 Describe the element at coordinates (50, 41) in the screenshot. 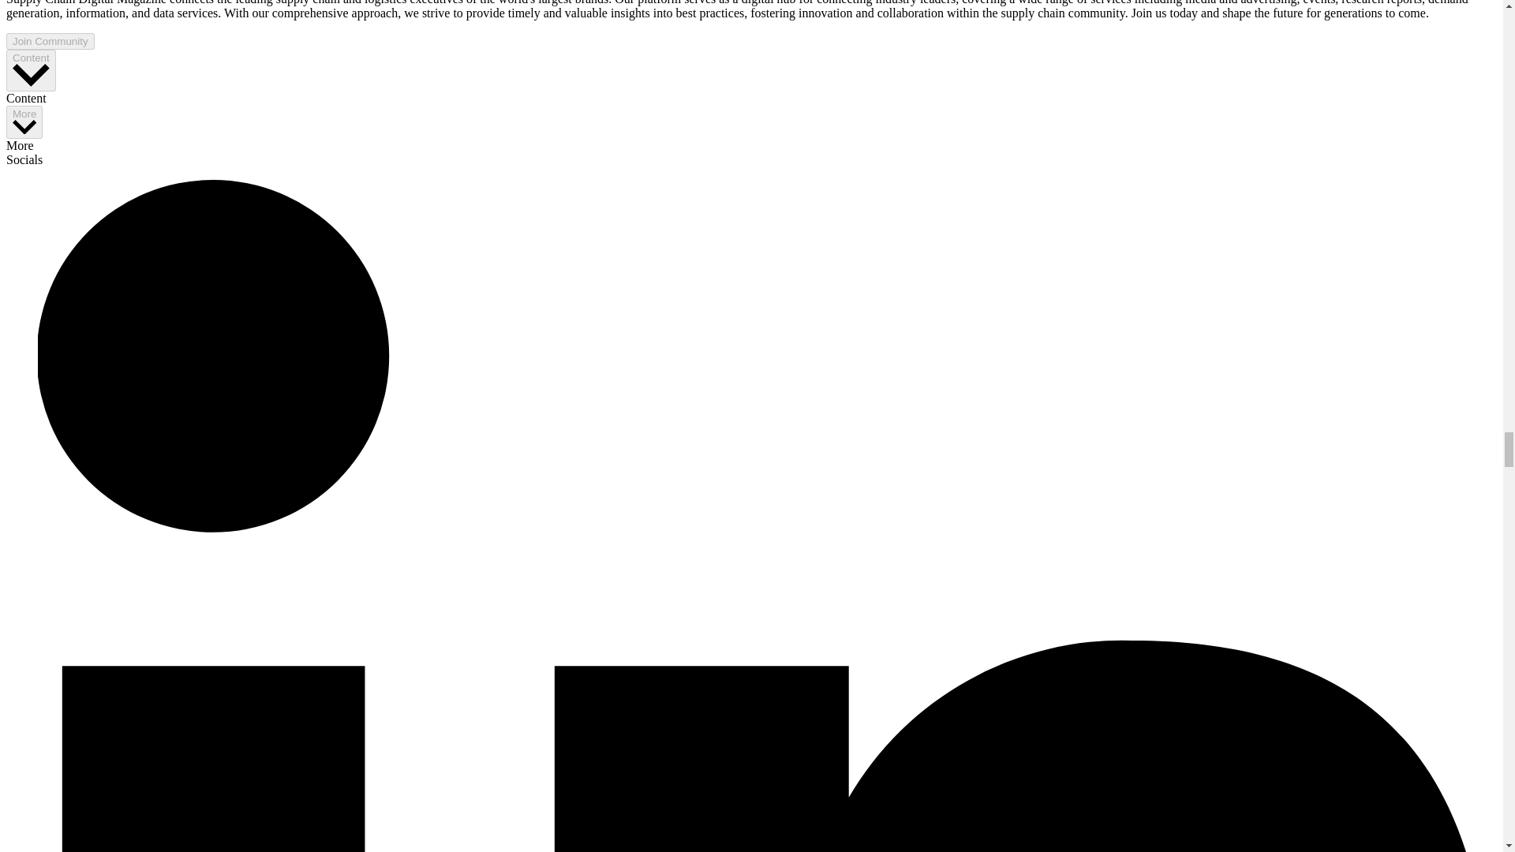

I see `Join Community` at that location.